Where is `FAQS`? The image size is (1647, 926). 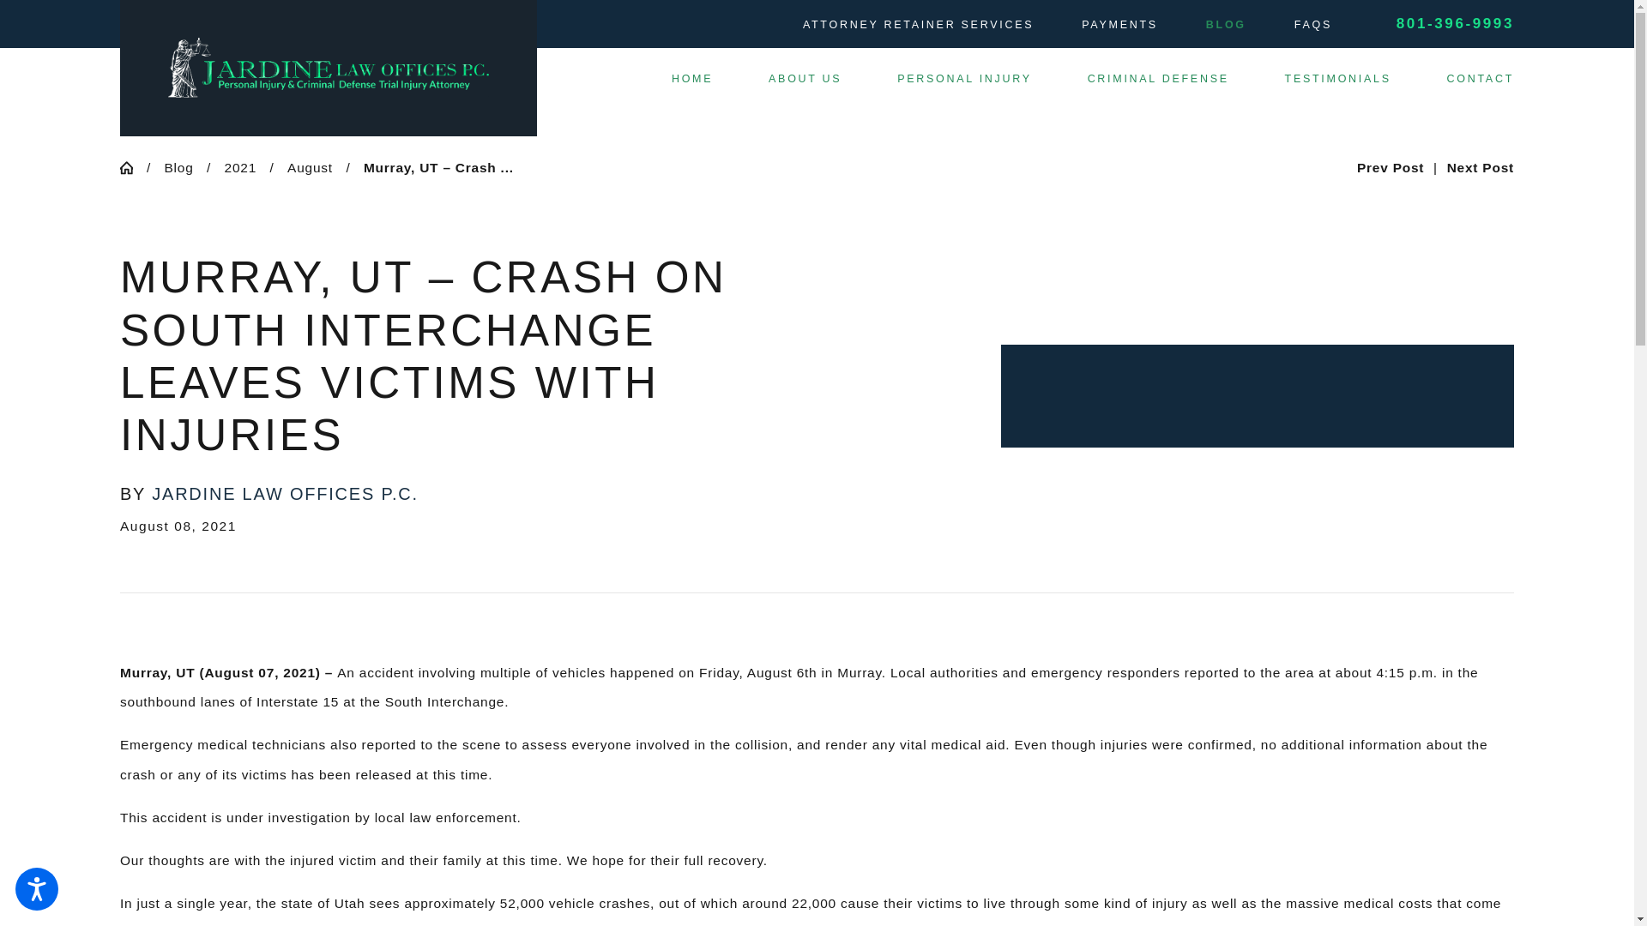
FAQS is located at coordinates (1313, 24).